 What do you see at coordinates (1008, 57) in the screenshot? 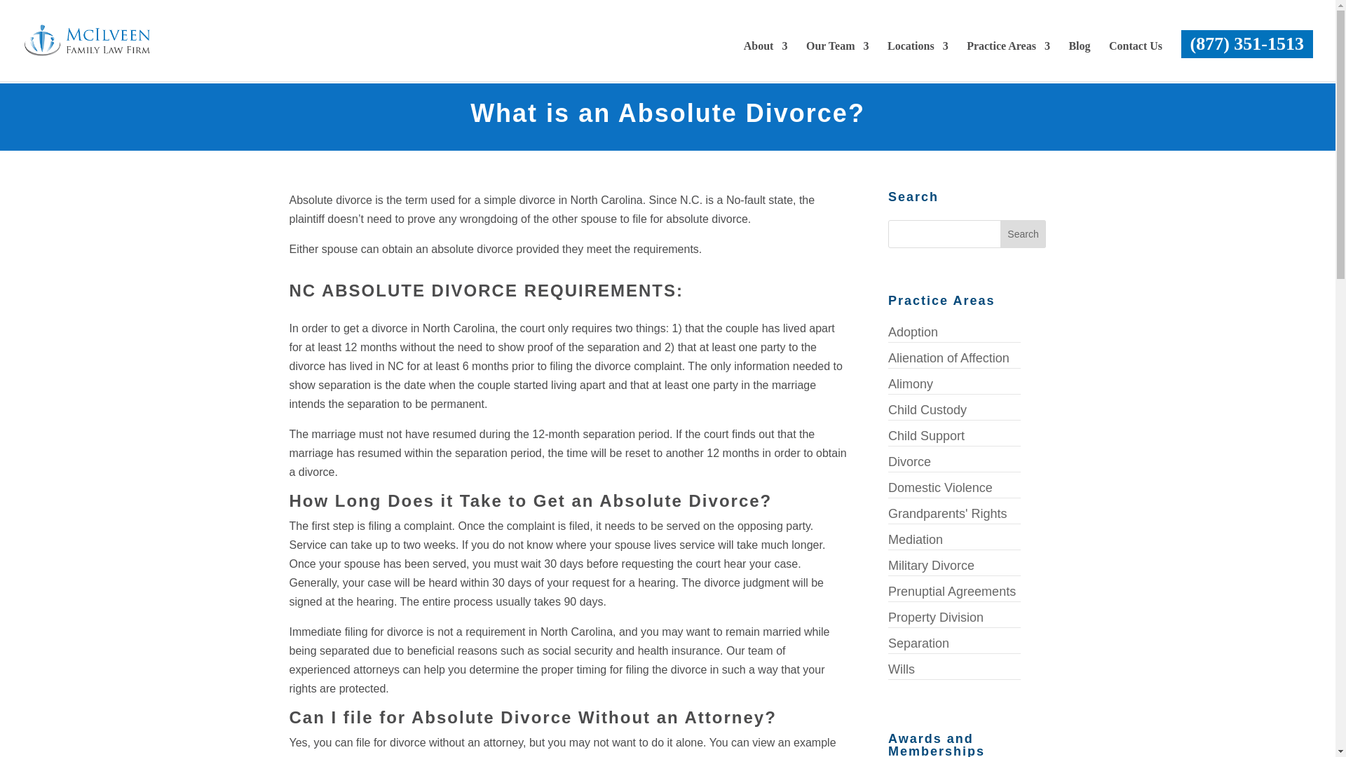
I see `Practice Areas` at bounding box center [1008, 57].